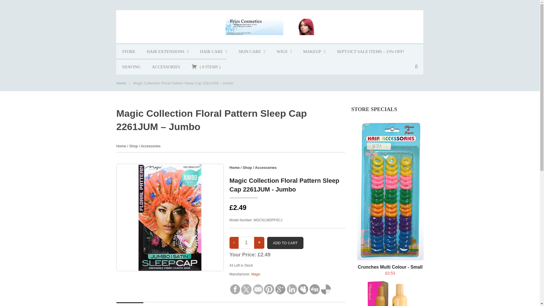 This screenshot has width=544, height=306. Describe the element at coordinates (247, 168) in the screenshot. I see `Shop` at that location.